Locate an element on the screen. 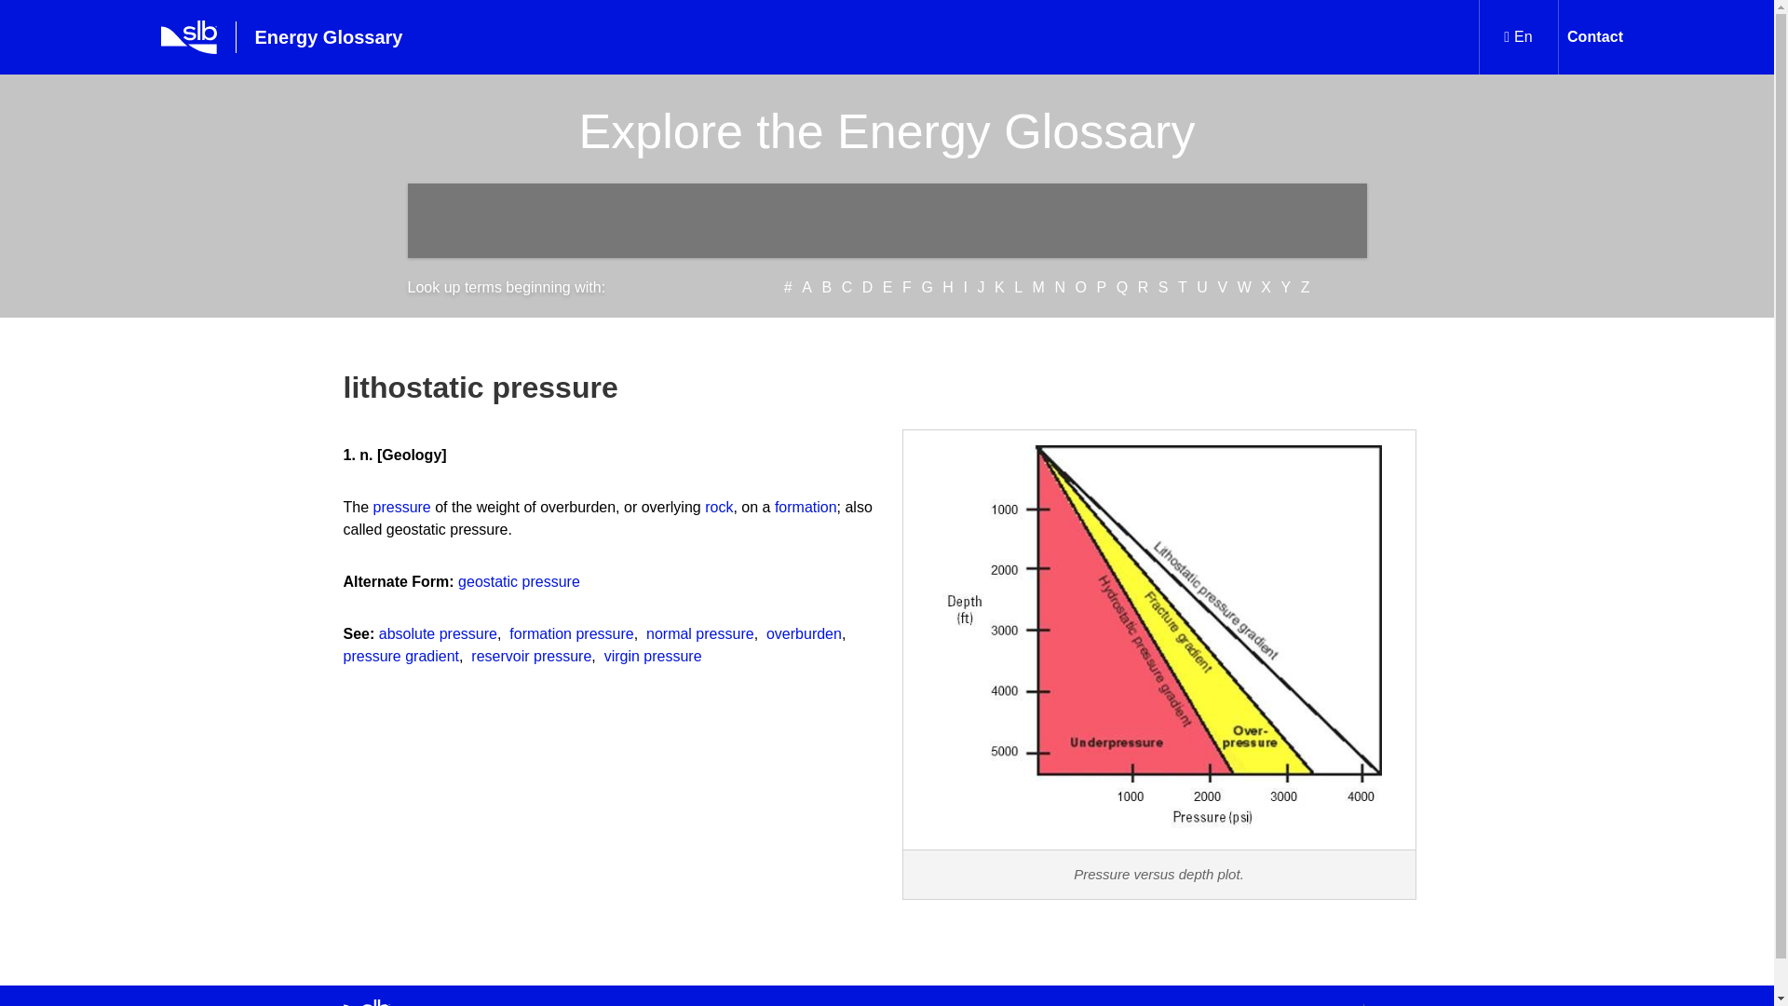 This screenshot has width=1788, height=1006. pressure is located at coordinates (402, 507).